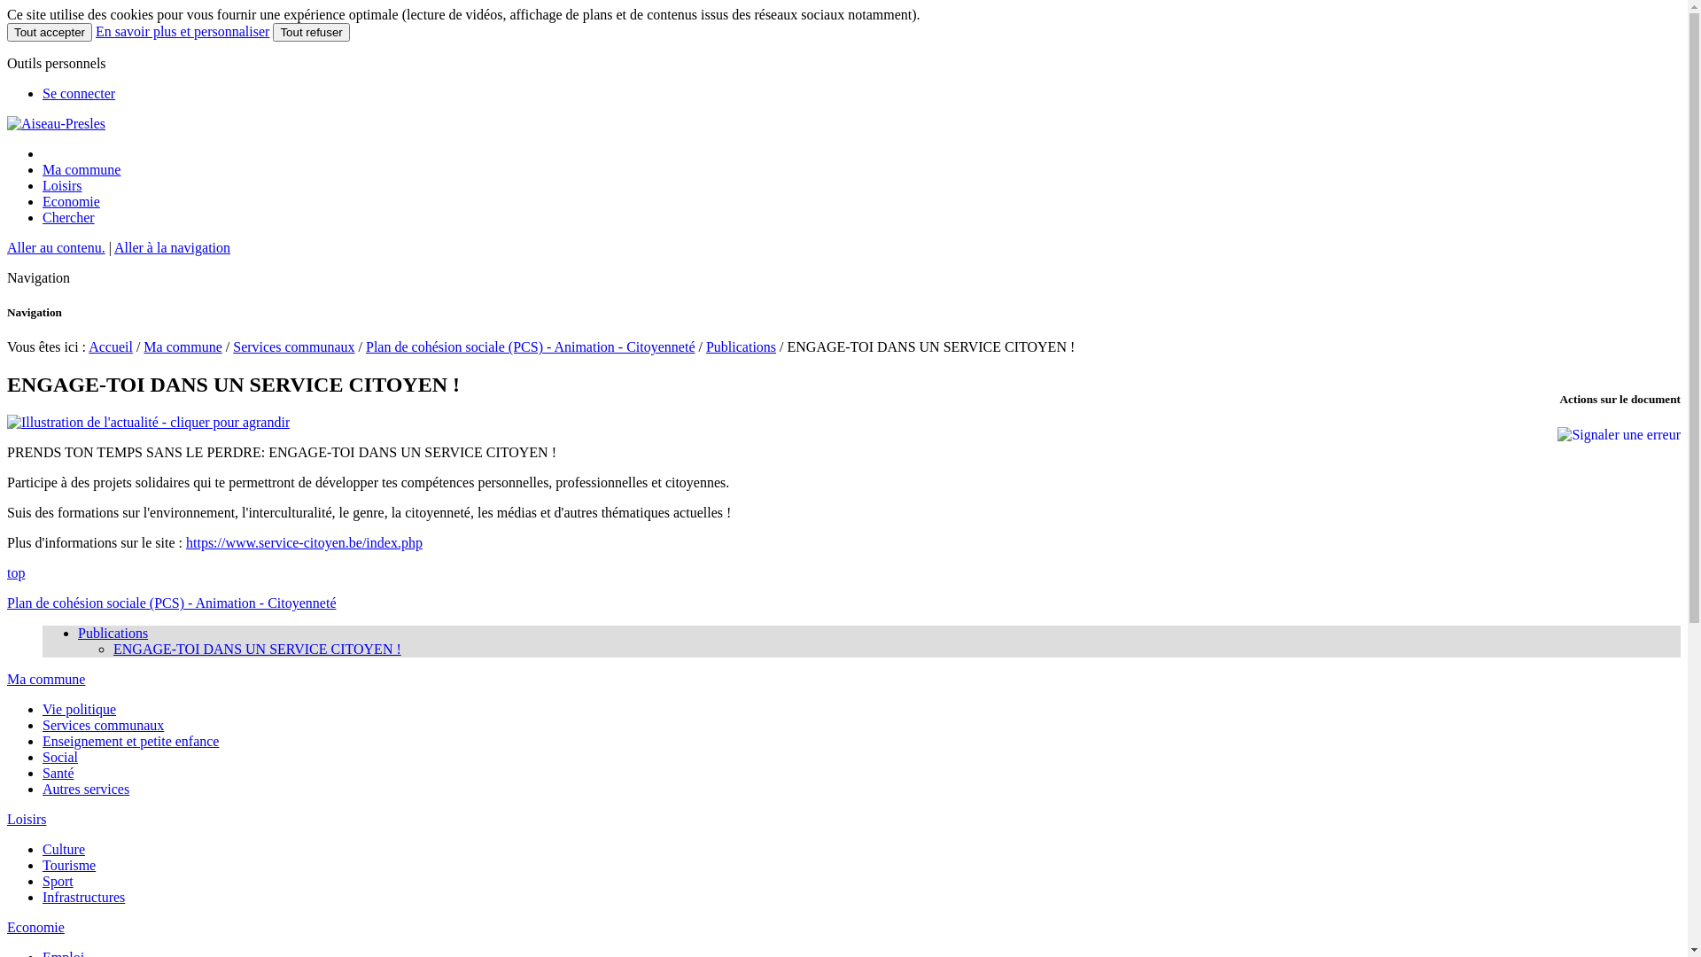 Image resolution: width=1701 pixels, height=957 pixels. What do you see at coordinates (69, 865) in the screenshot?
I see `Tourisme` at bounding box center [69, 865].